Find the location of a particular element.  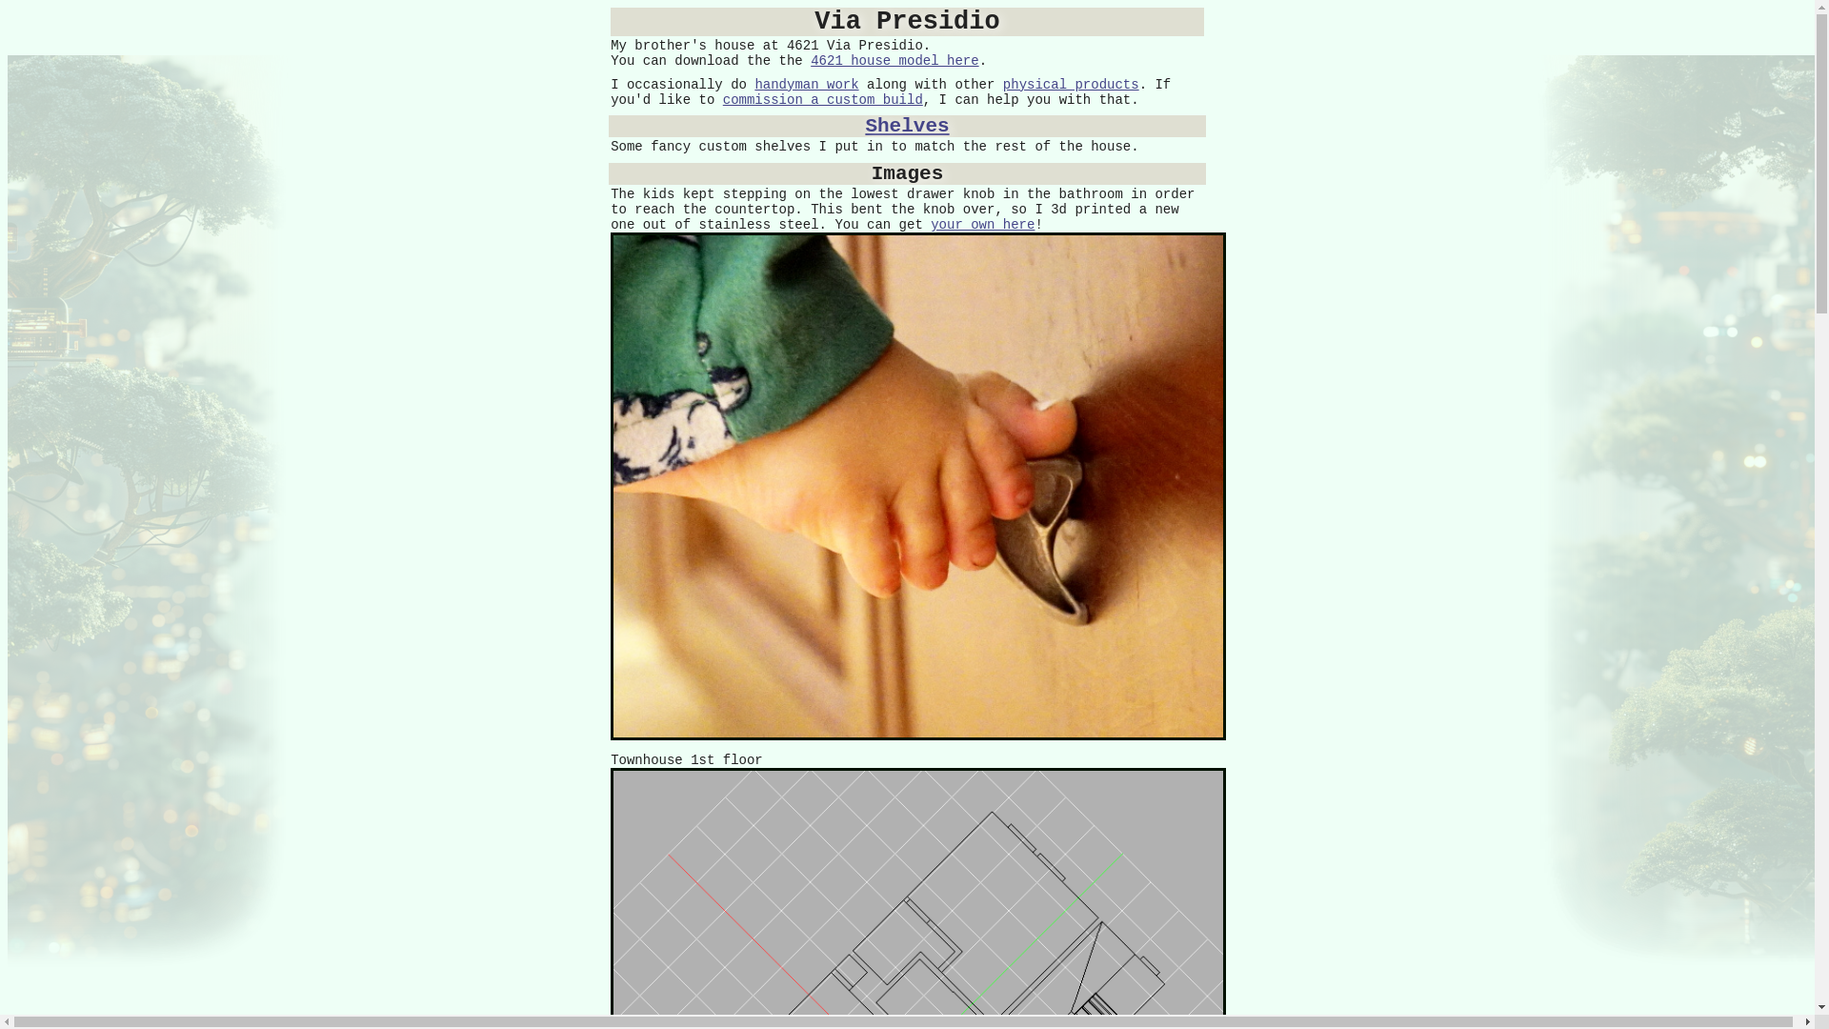

Shelves is located at coordinates (906, 126).